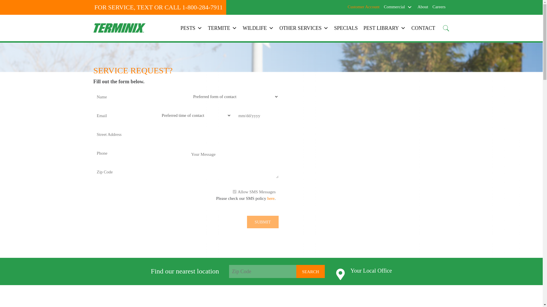 This screenshot has width=547, height=307. Describe the element at coordinates (423, 7) in the screenshot. I see `About` at that location.